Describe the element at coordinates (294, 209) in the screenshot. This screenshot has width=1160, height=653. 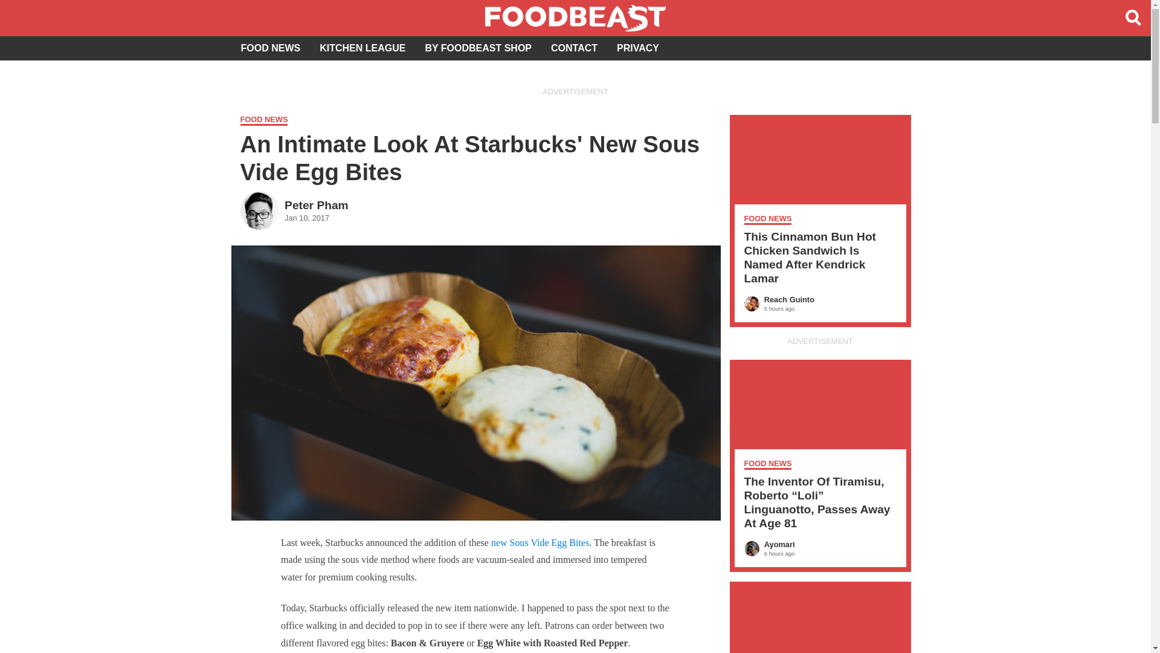
I see `BY FOODBEAST SHOP` at that location.